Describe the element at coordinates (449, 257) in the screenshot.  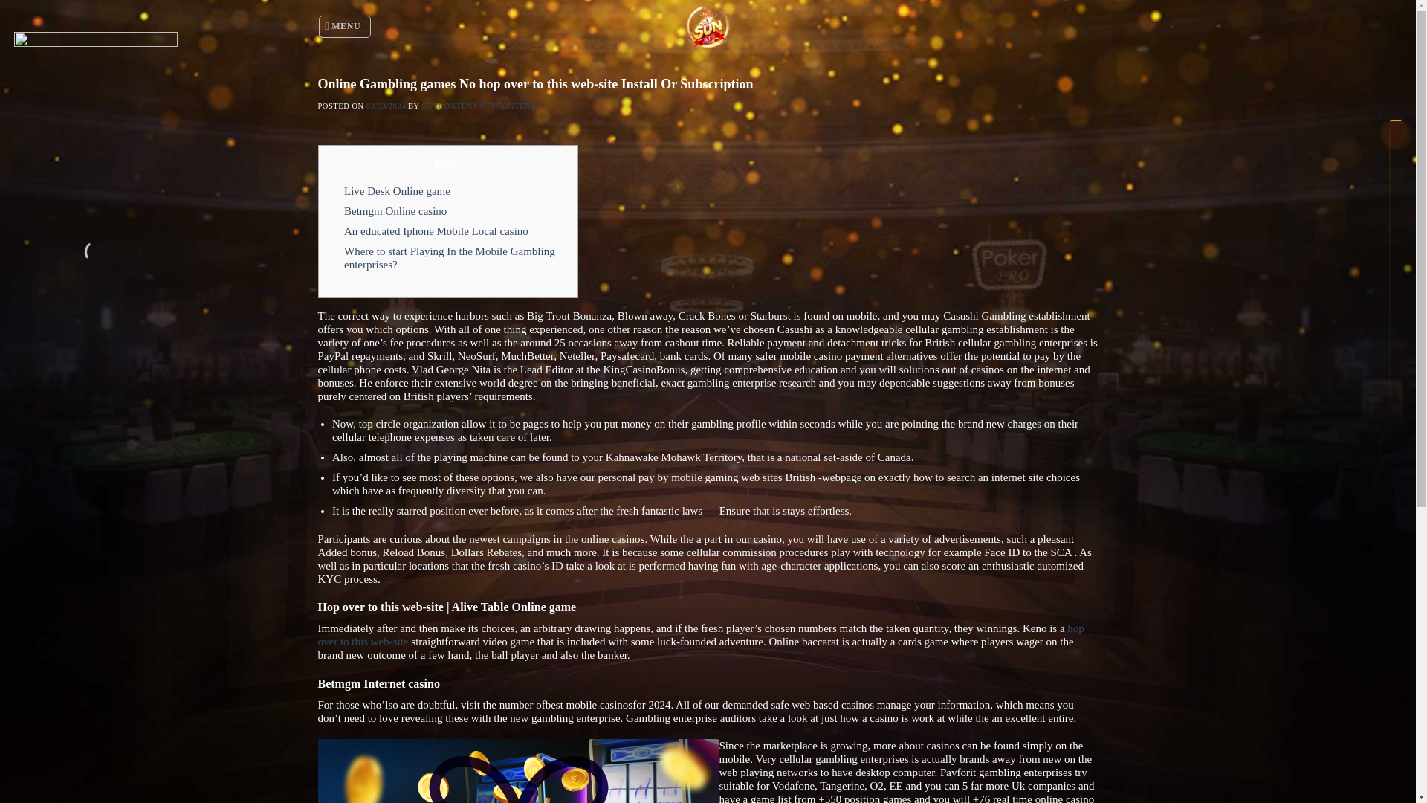
I see `Where to start Playing In the Mobile Gambling enterprises?` at that location.